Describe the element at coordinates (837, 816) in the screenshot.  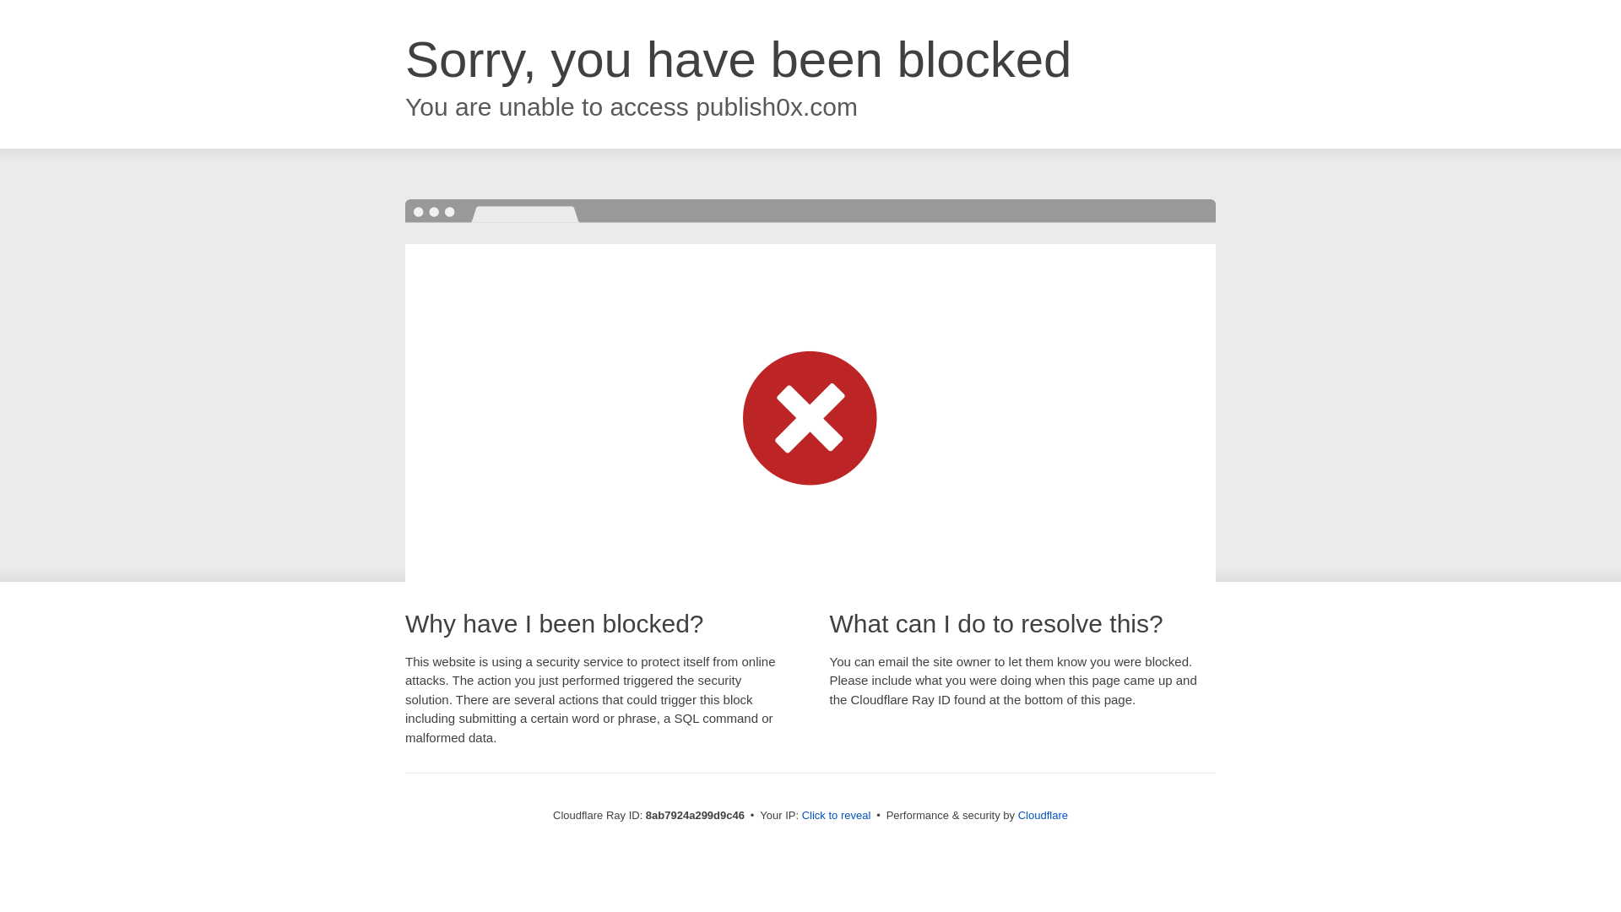
I see `Click to reveal` at that location.